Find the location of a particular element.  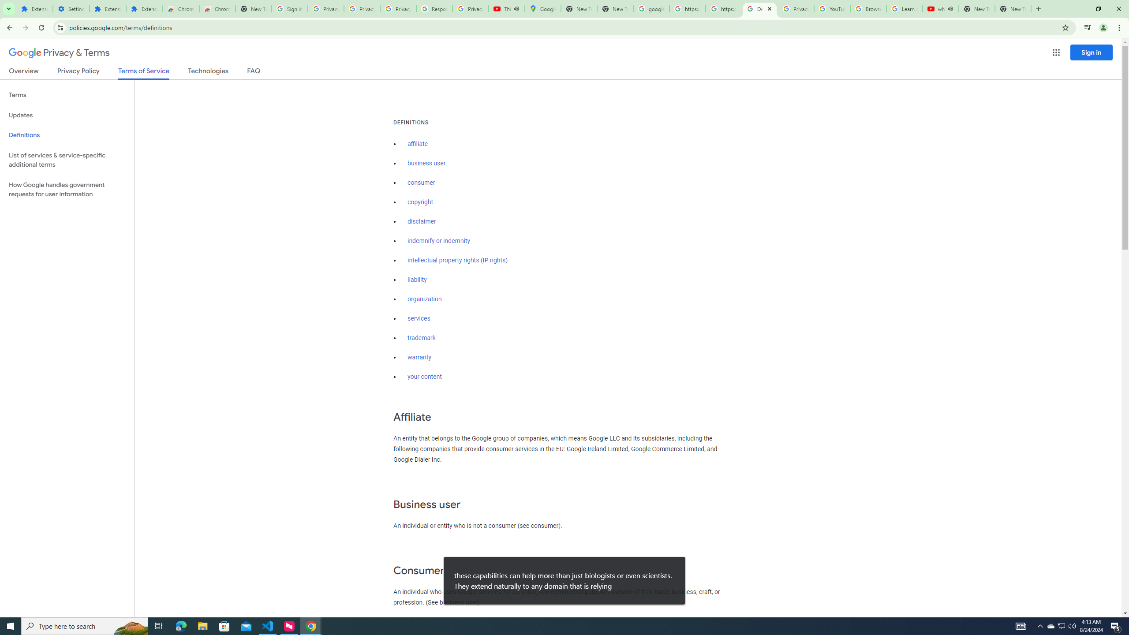

liability is located at coordinates (417, 280).